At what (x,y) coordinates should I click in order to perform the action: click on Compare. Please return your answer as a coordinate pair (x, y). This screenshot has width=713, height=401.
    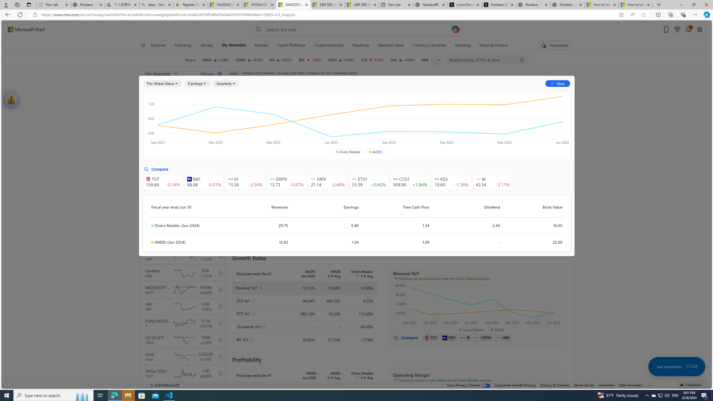
    Looking at the image, I should click on (405, 338).